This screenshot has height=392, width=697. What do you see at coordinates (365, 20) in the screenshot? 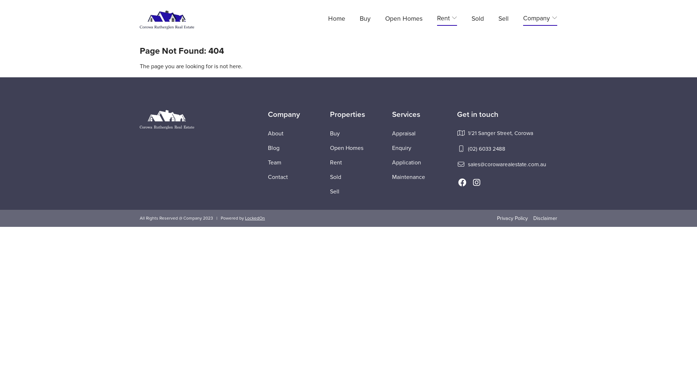
I see `Buy` at bounding box center [365, 20].